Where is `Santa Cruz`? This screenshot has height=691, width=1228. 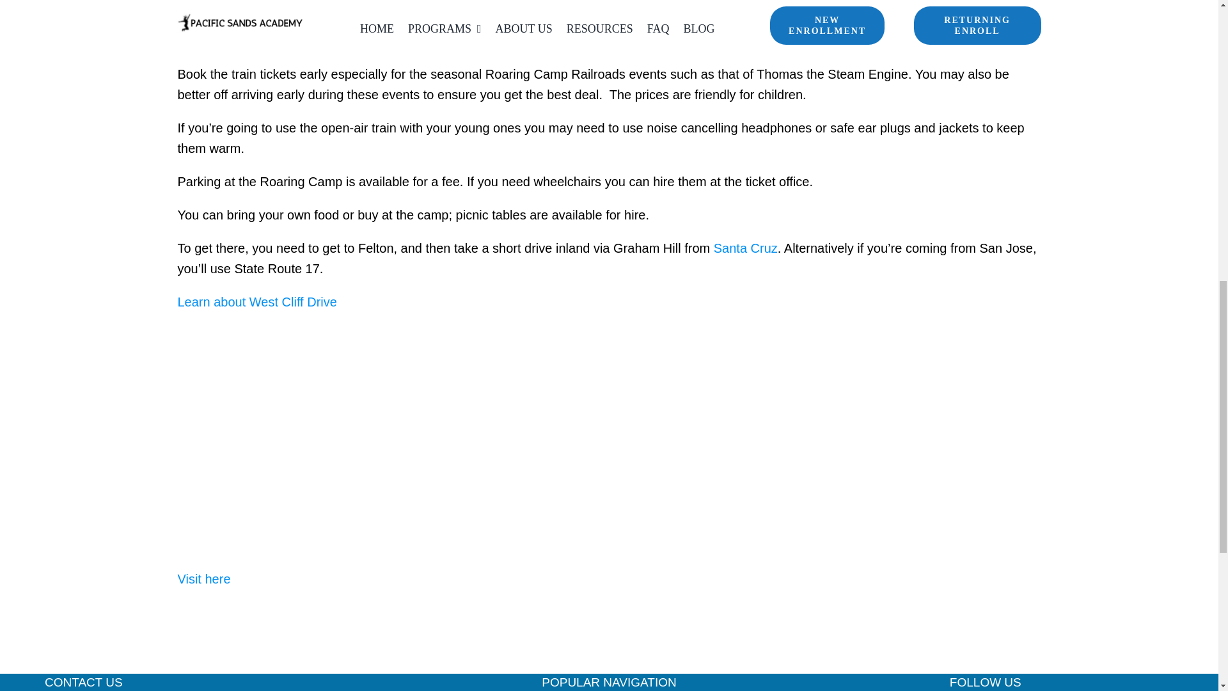
Santa Cruz is located at coordinates (745, 248).